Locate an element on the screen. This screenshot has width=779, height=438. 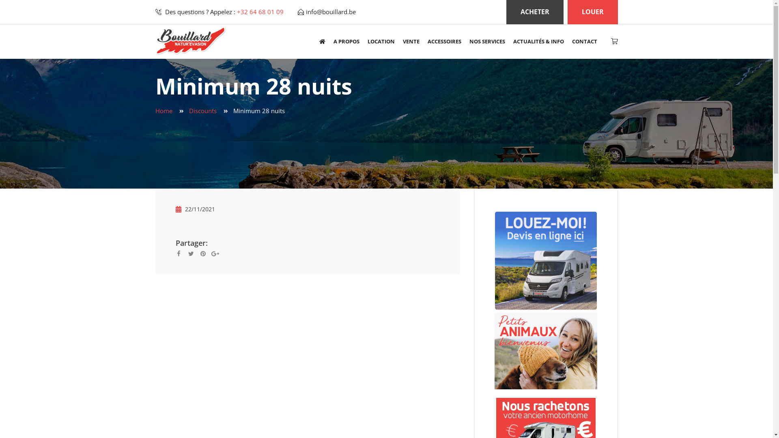
Share on Facebook is located at coordinates (181, 253).